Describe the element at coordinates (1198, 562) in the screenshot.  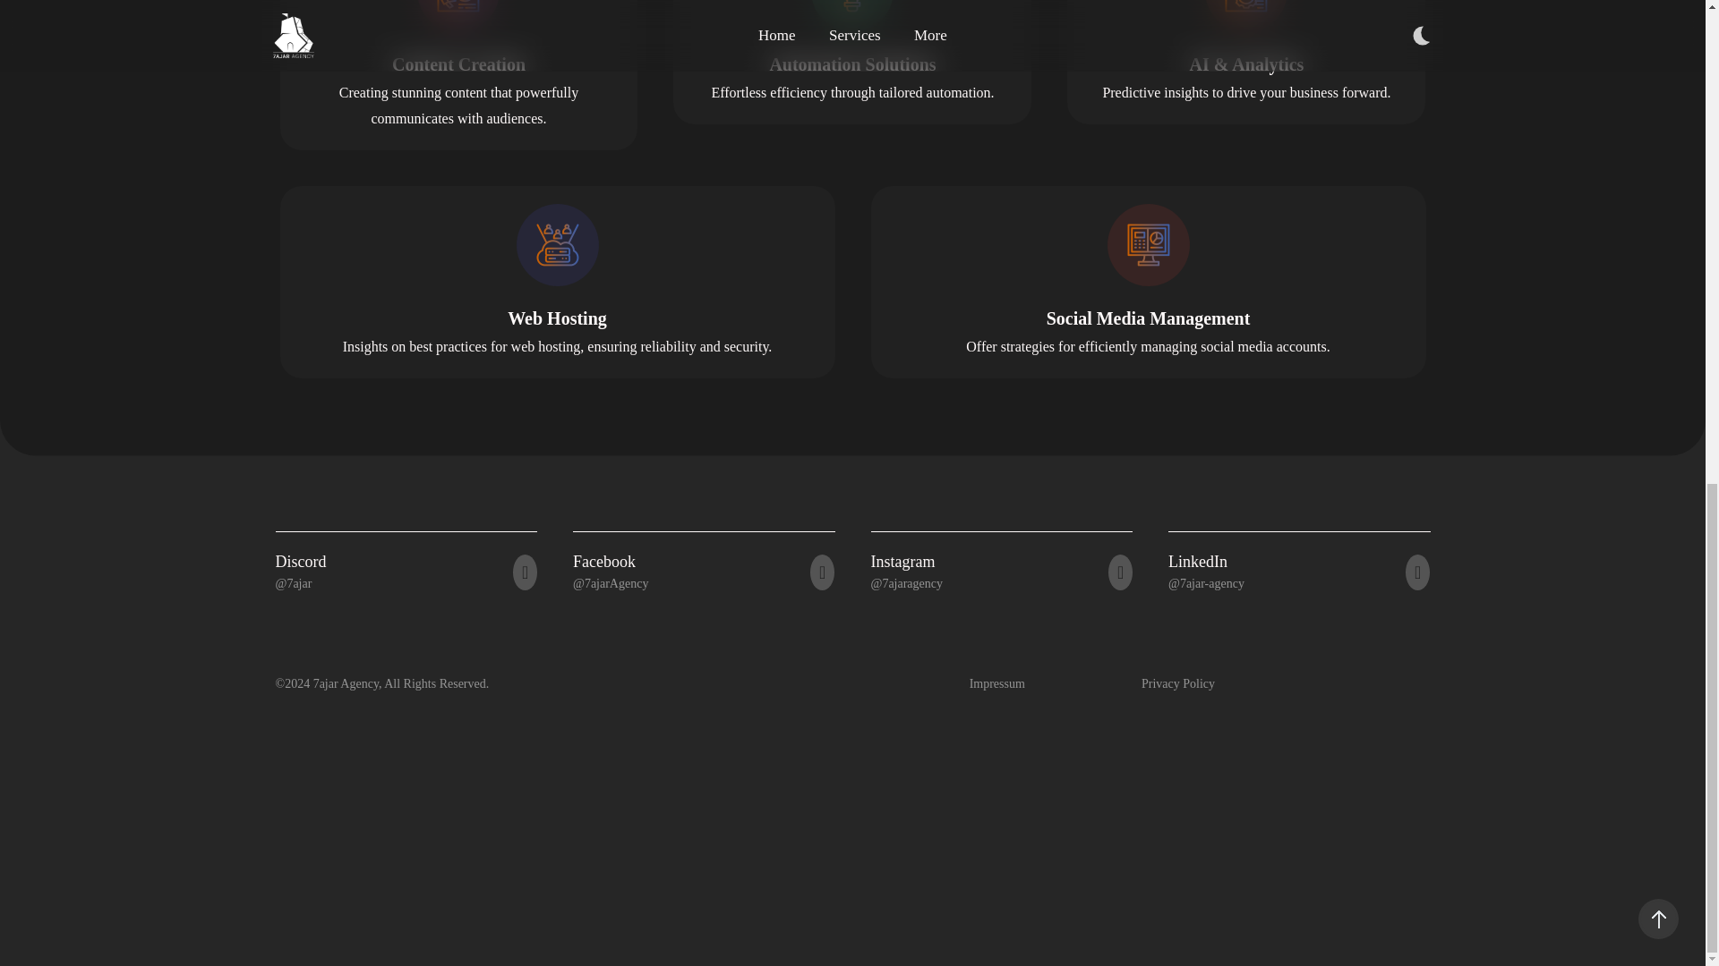
I see `LinkedIn` at that location.